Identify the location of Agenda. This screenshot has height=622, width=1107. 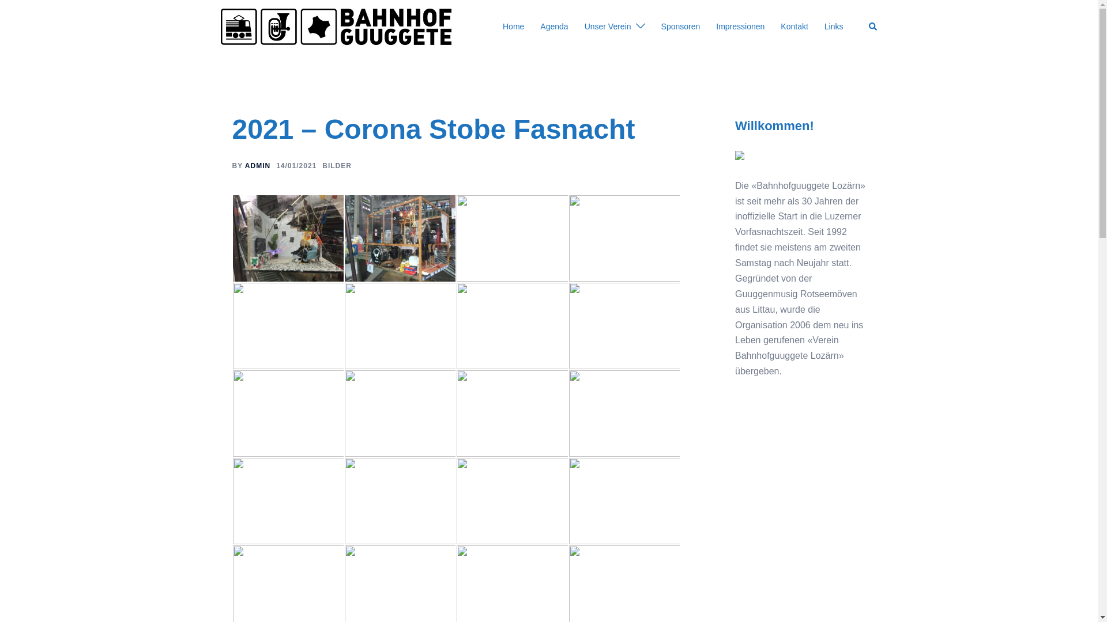
(554, 27).